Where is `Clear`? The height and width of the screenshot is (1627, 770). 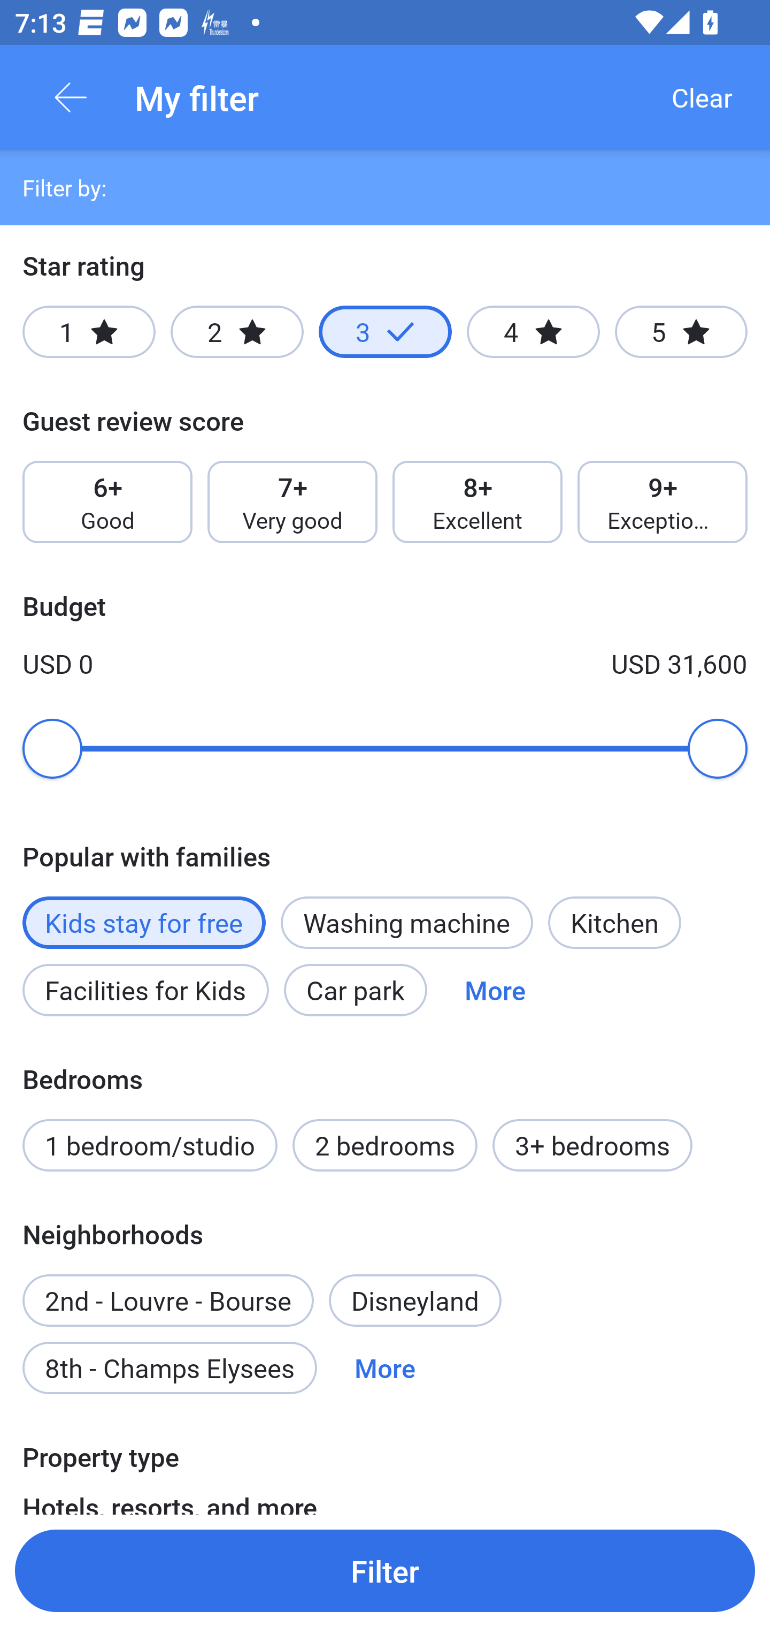
Clear is located at coordinates (702, 97).